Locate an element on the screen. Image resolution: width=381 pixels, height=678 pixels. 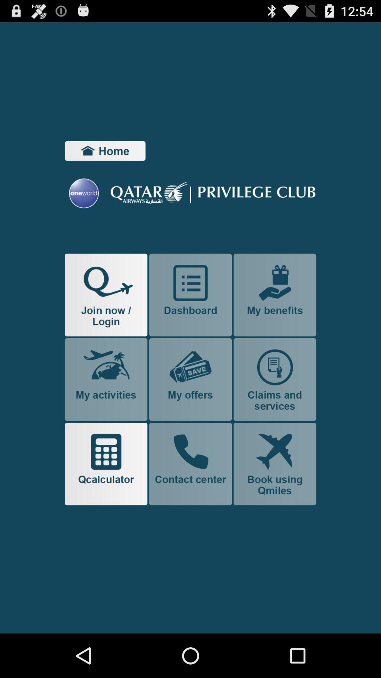
go to my activities is located at coordinates (106, 379).